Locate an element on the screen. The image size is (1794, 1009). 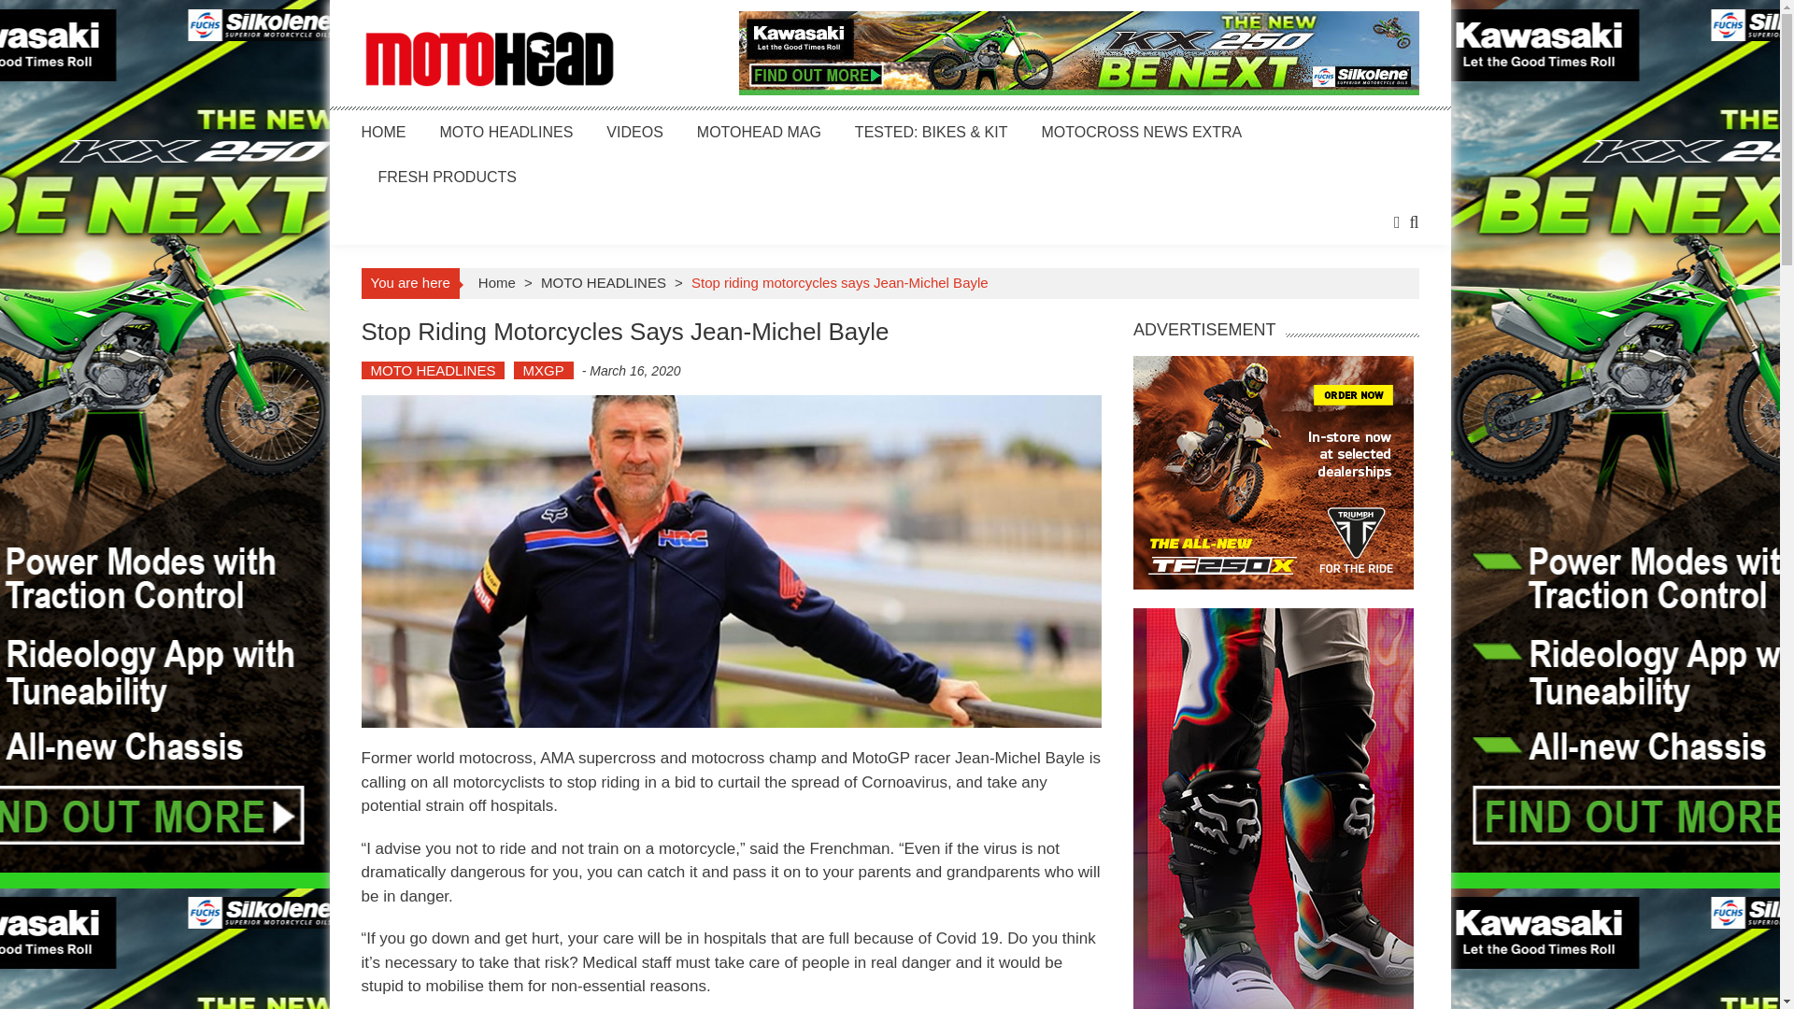
MOTO HEADLINES is located at coordinates (505, 132).